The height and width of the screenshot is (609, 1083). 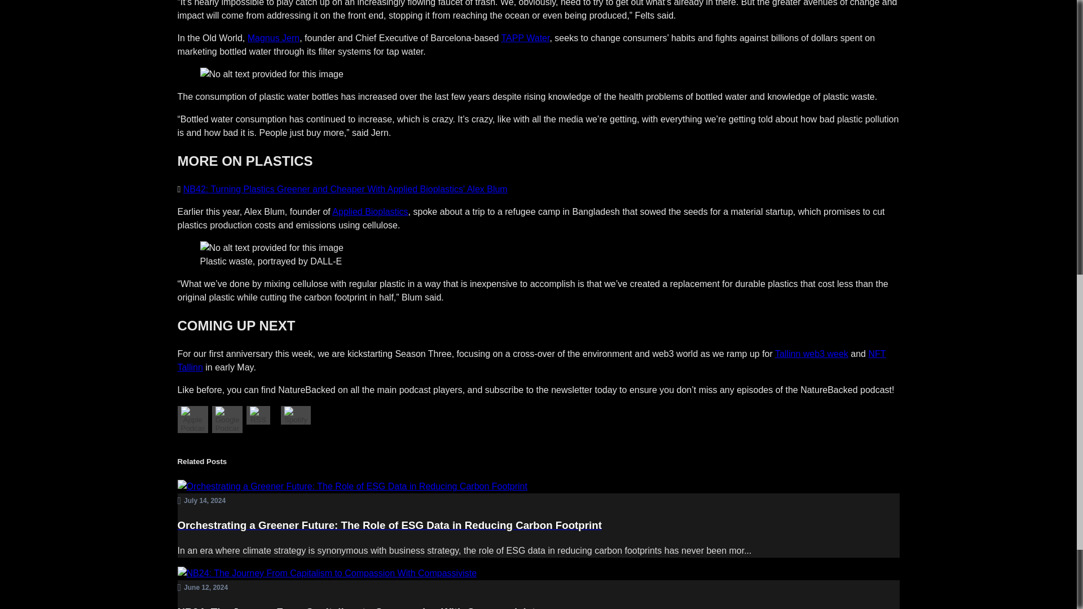 I want to click on Apple Podcasts, so click(x=192, y=427).